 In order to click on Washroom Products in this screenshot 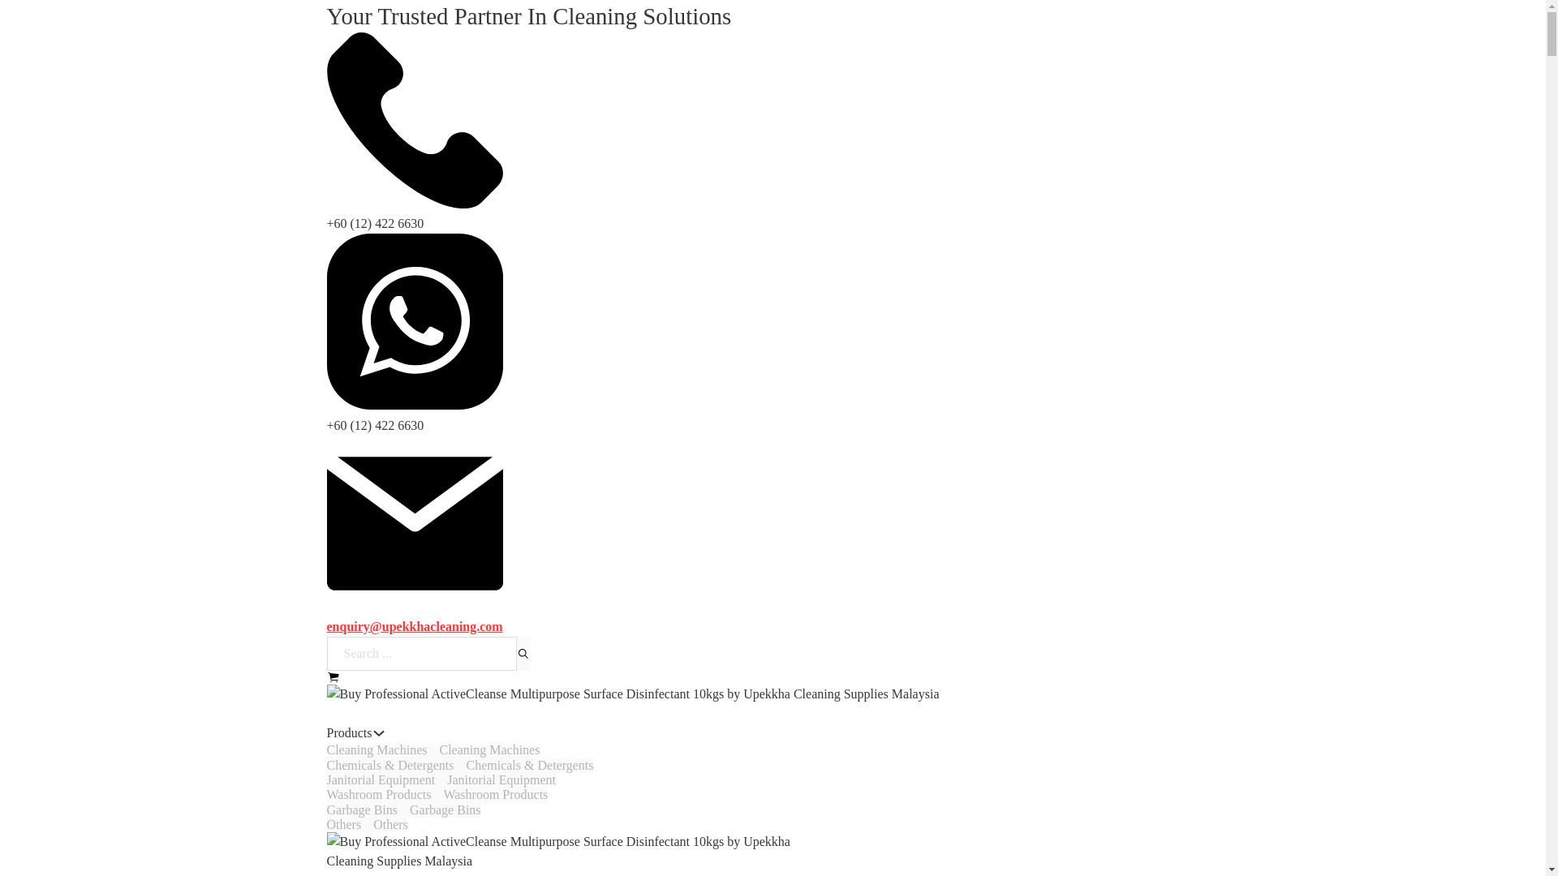, I will do `click(349, 733)`.